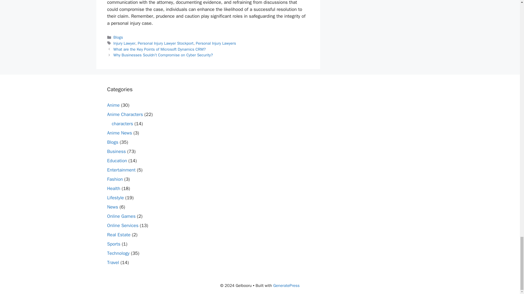 The height and width of the screenshot is (294, 524). What do you see at coordinates (160, 49) in the screenshot?
I see `What are the Key Points of Microsoft Dynamics CRM?` at bounding box center [160, 49].